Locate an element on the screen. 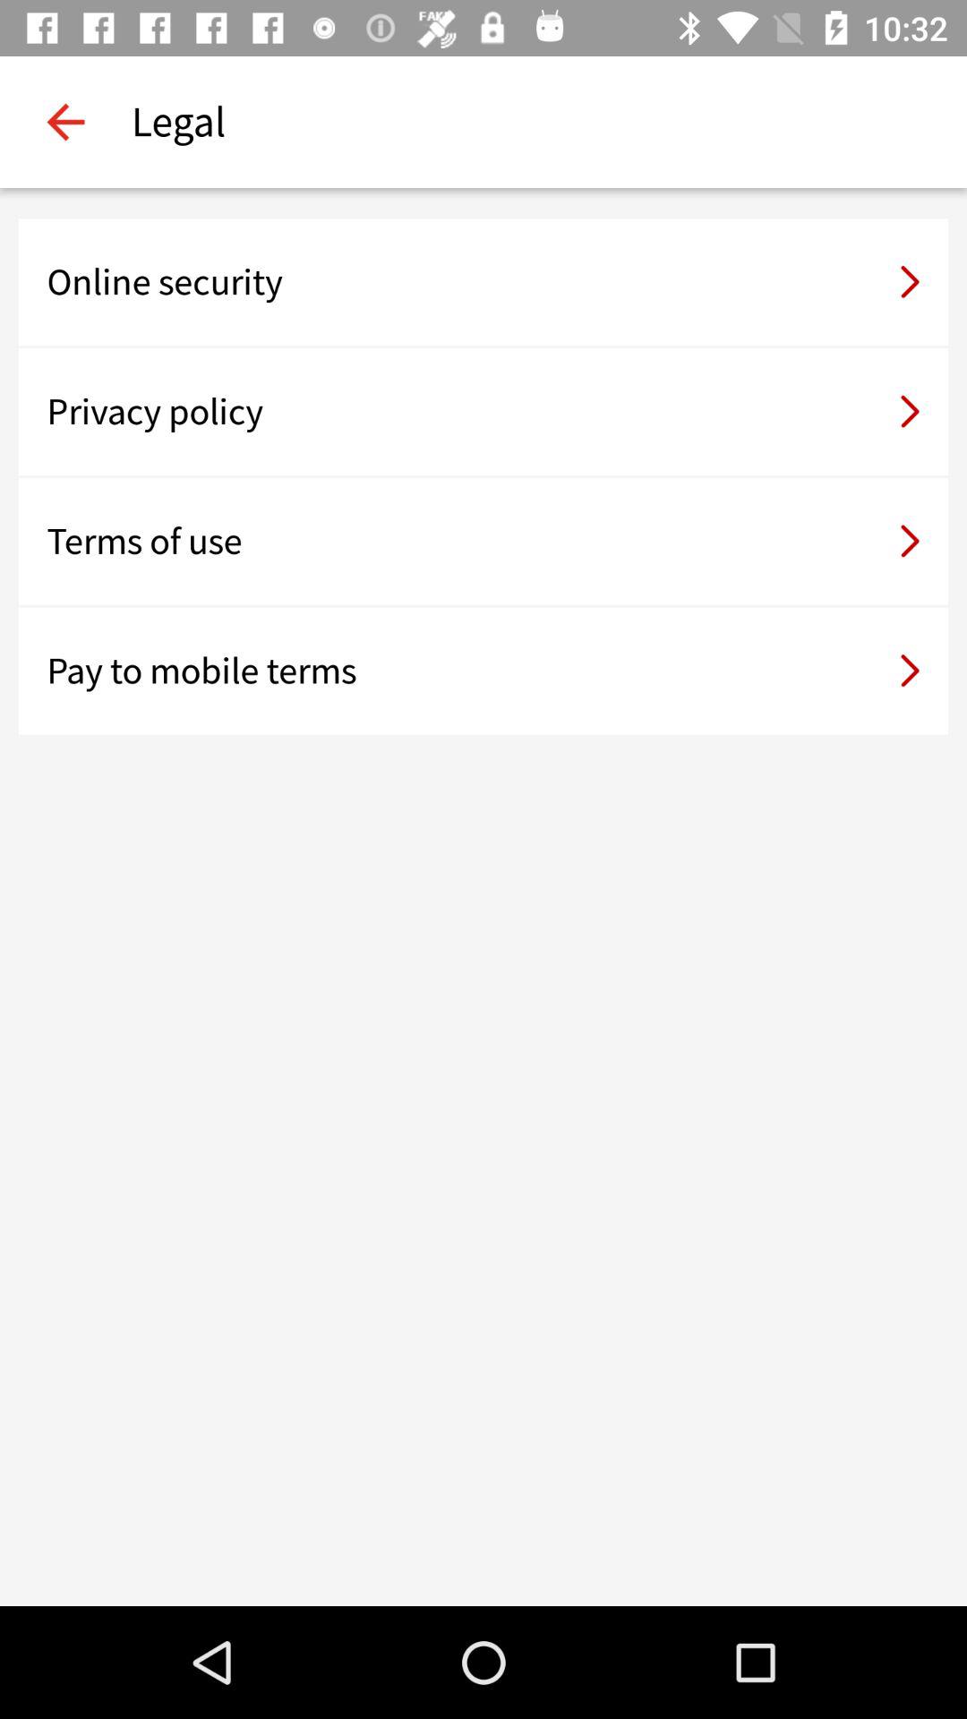 This screenshot has height=1719, width=967. open the item next to legal item is located at coordinates (65, 122).